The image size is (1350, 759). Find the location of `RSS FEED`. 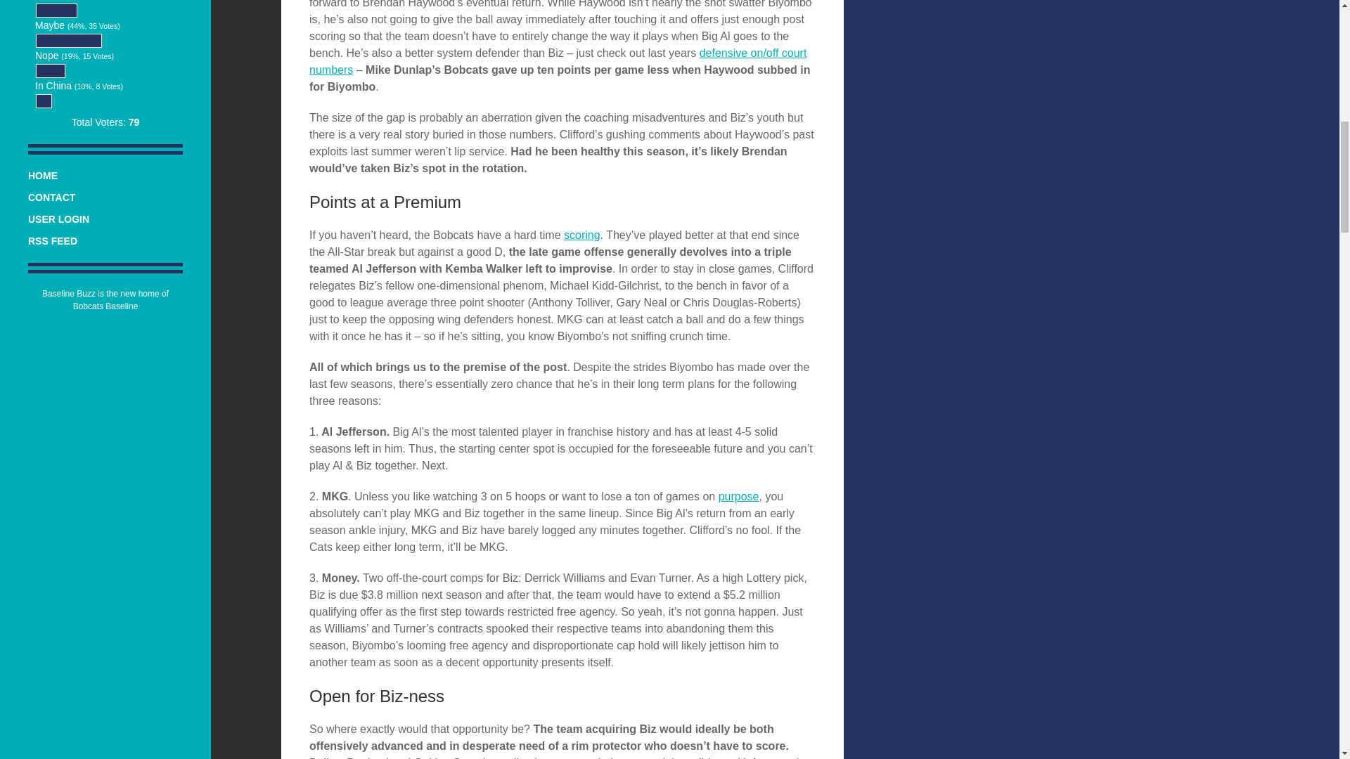

RSS FEED is located at coordinates (52, 240).